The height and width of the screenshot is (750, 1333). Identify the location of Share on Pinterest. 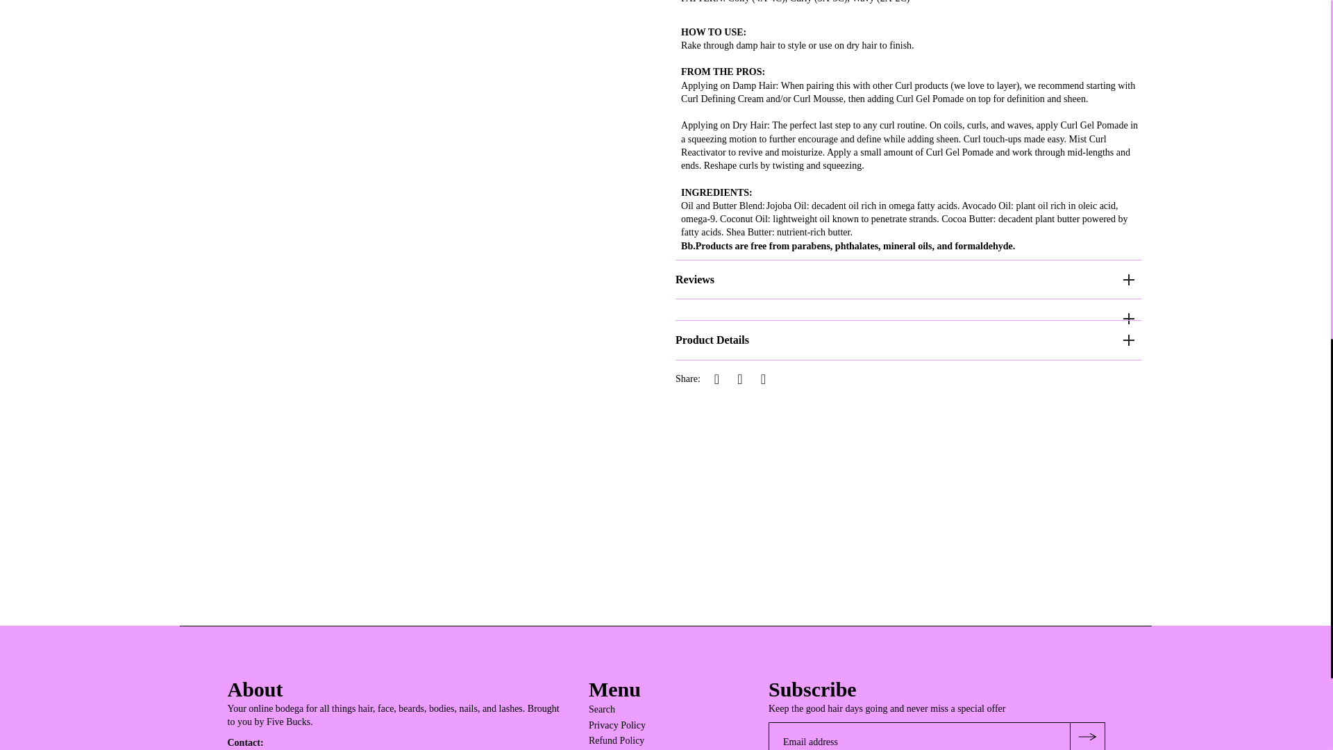
(762, 379).